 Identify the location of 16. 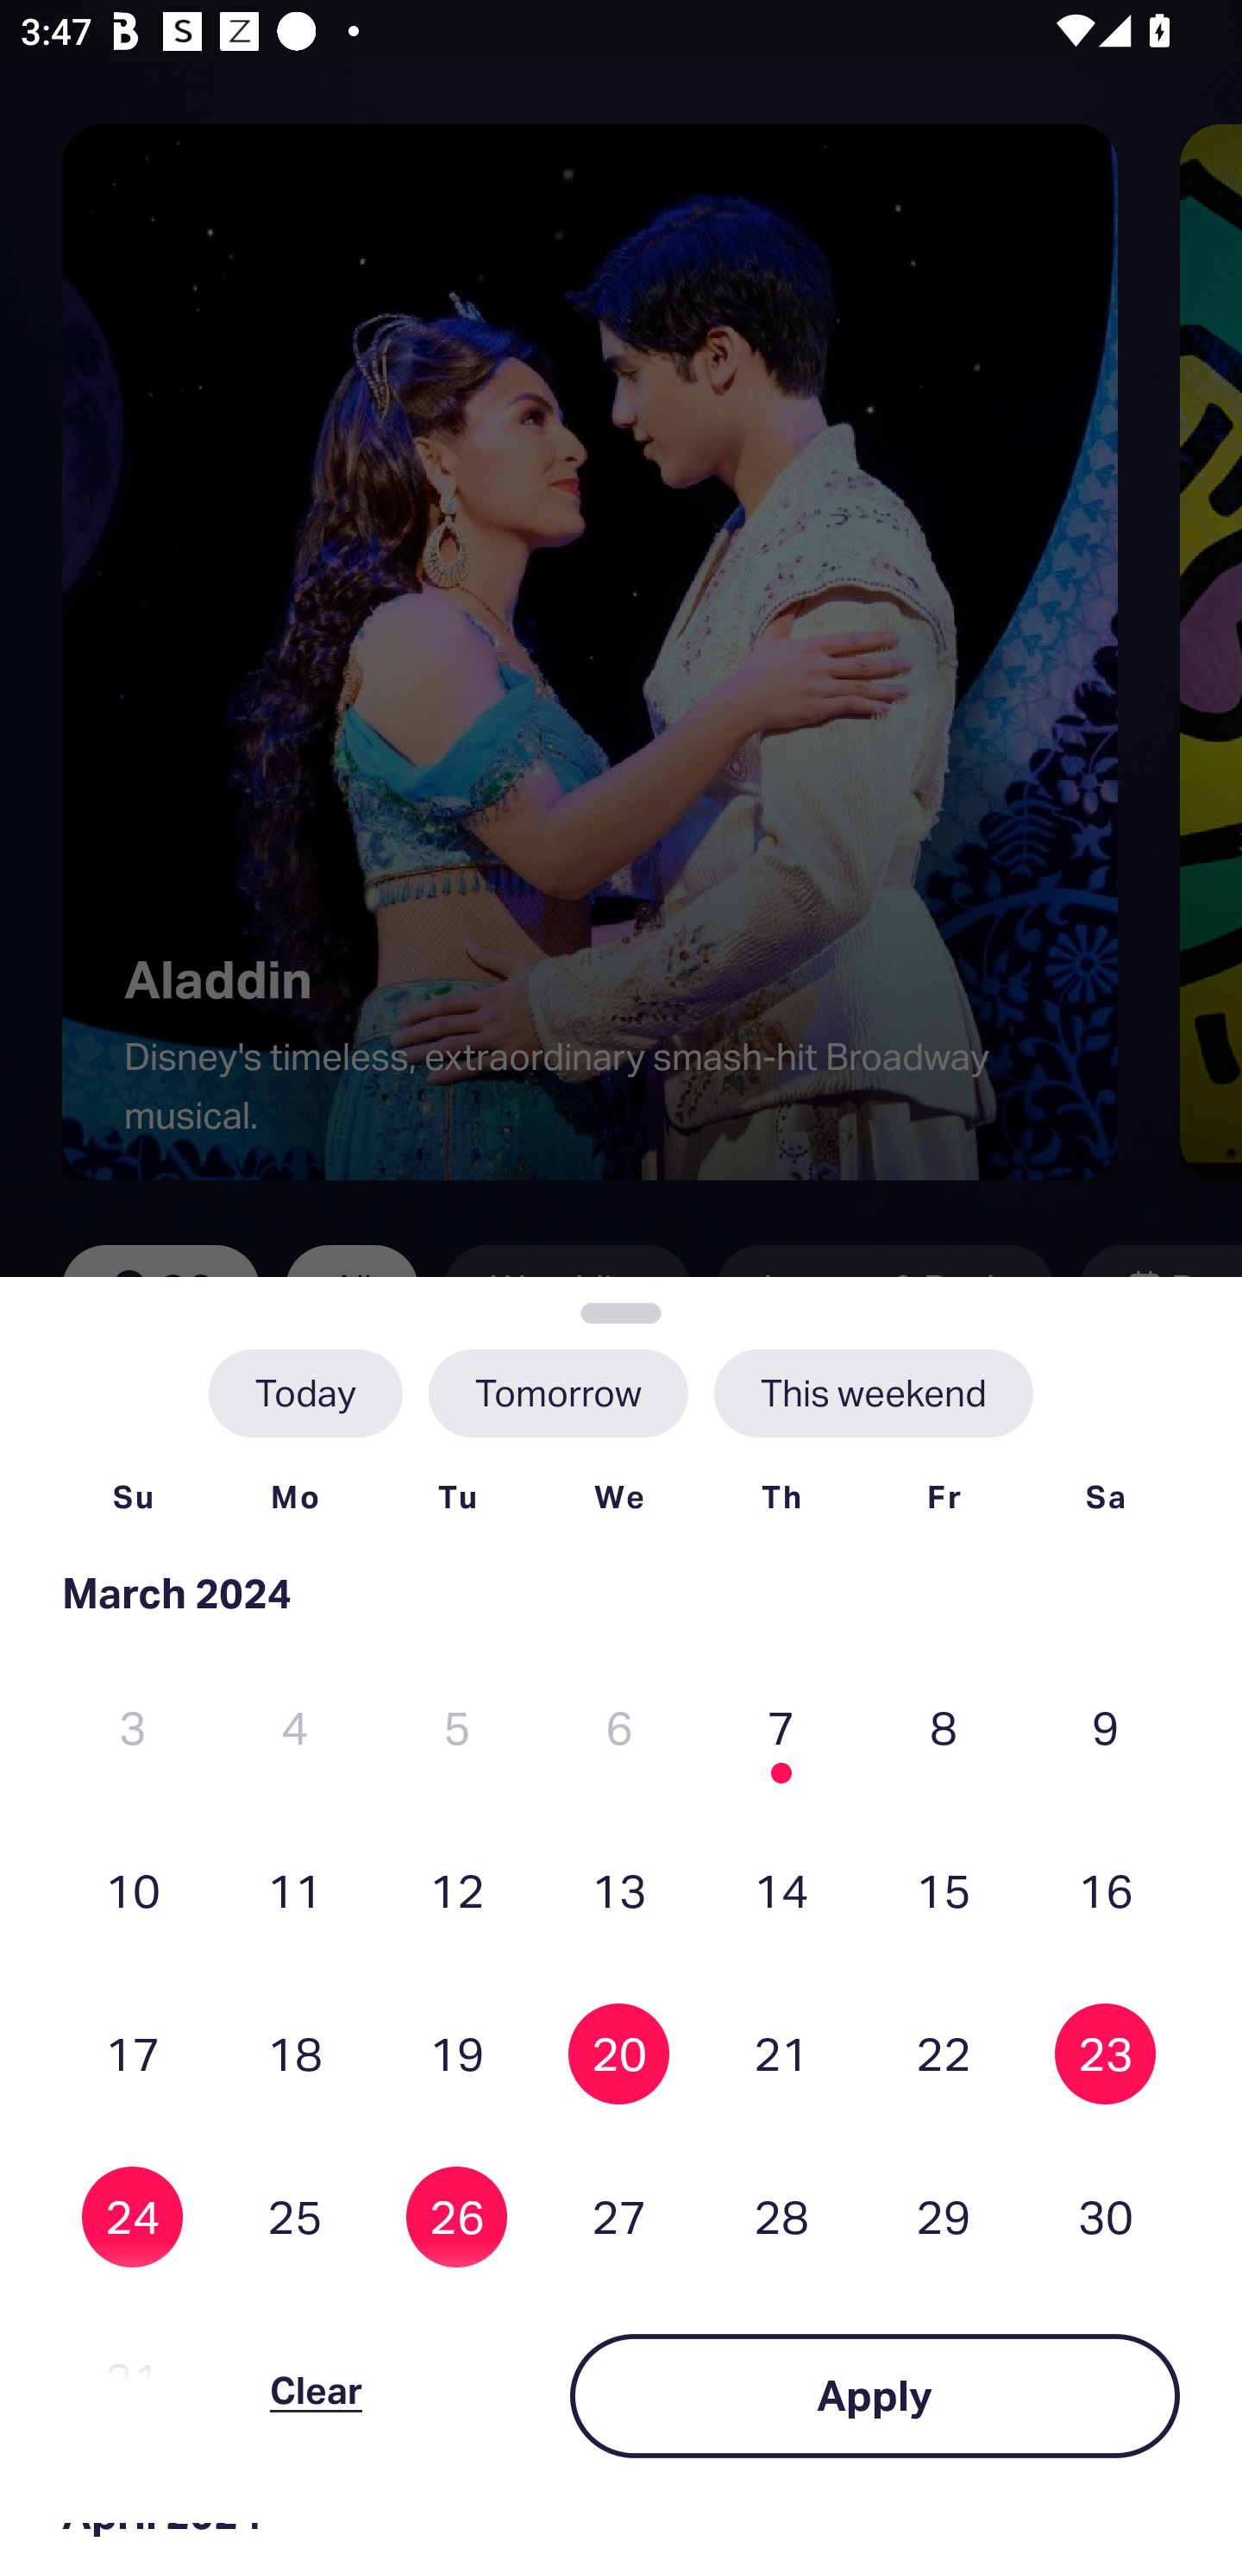
(1105, 1890).